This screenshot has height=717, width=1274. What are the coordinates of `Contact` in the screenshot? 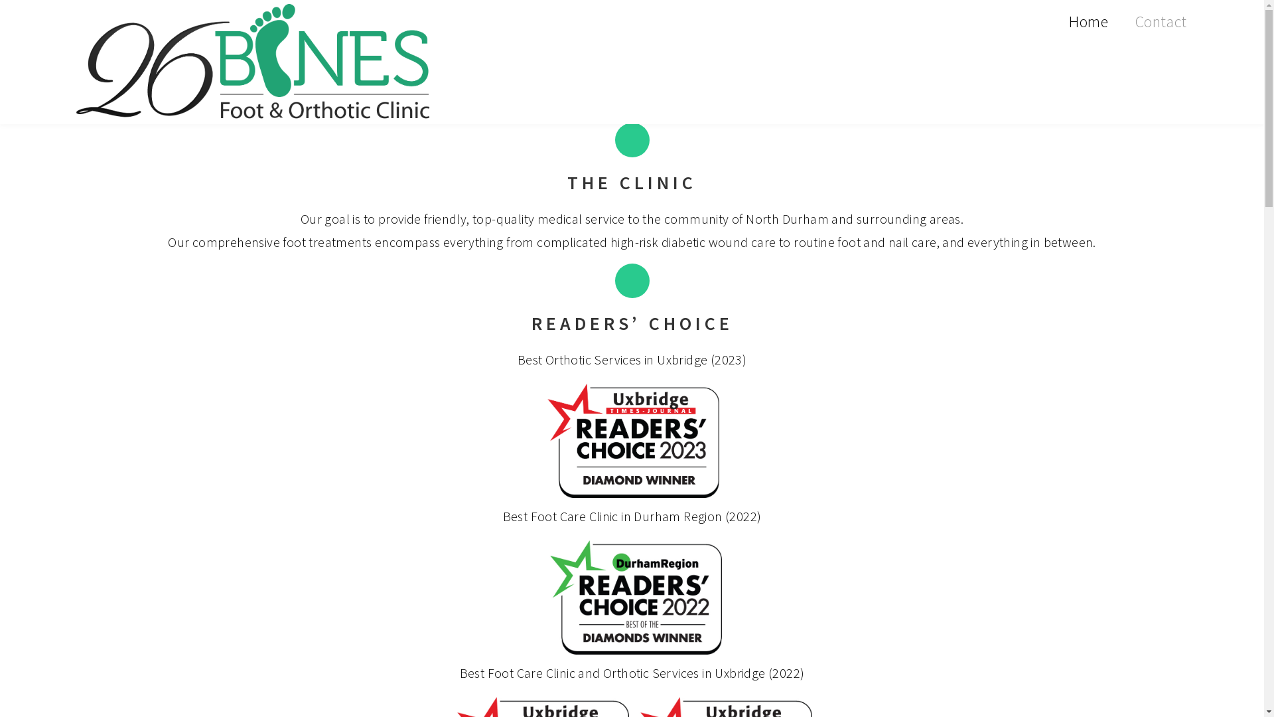 It's located at (1161, 21).